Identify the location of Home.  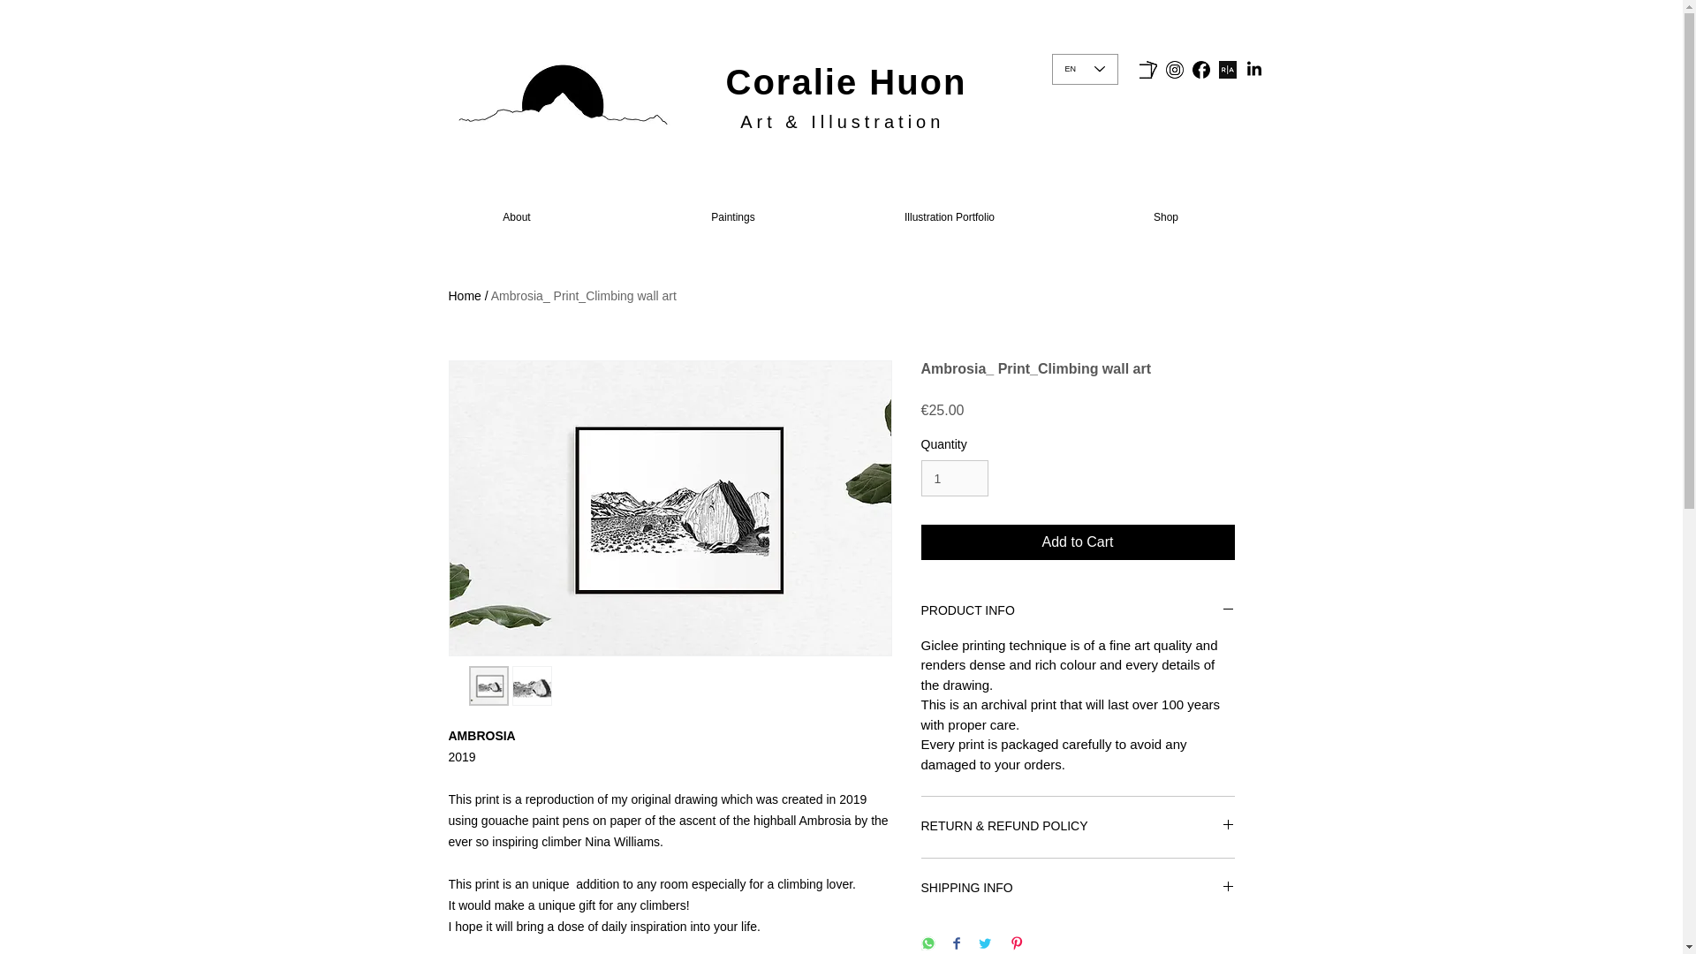
(465, 296).